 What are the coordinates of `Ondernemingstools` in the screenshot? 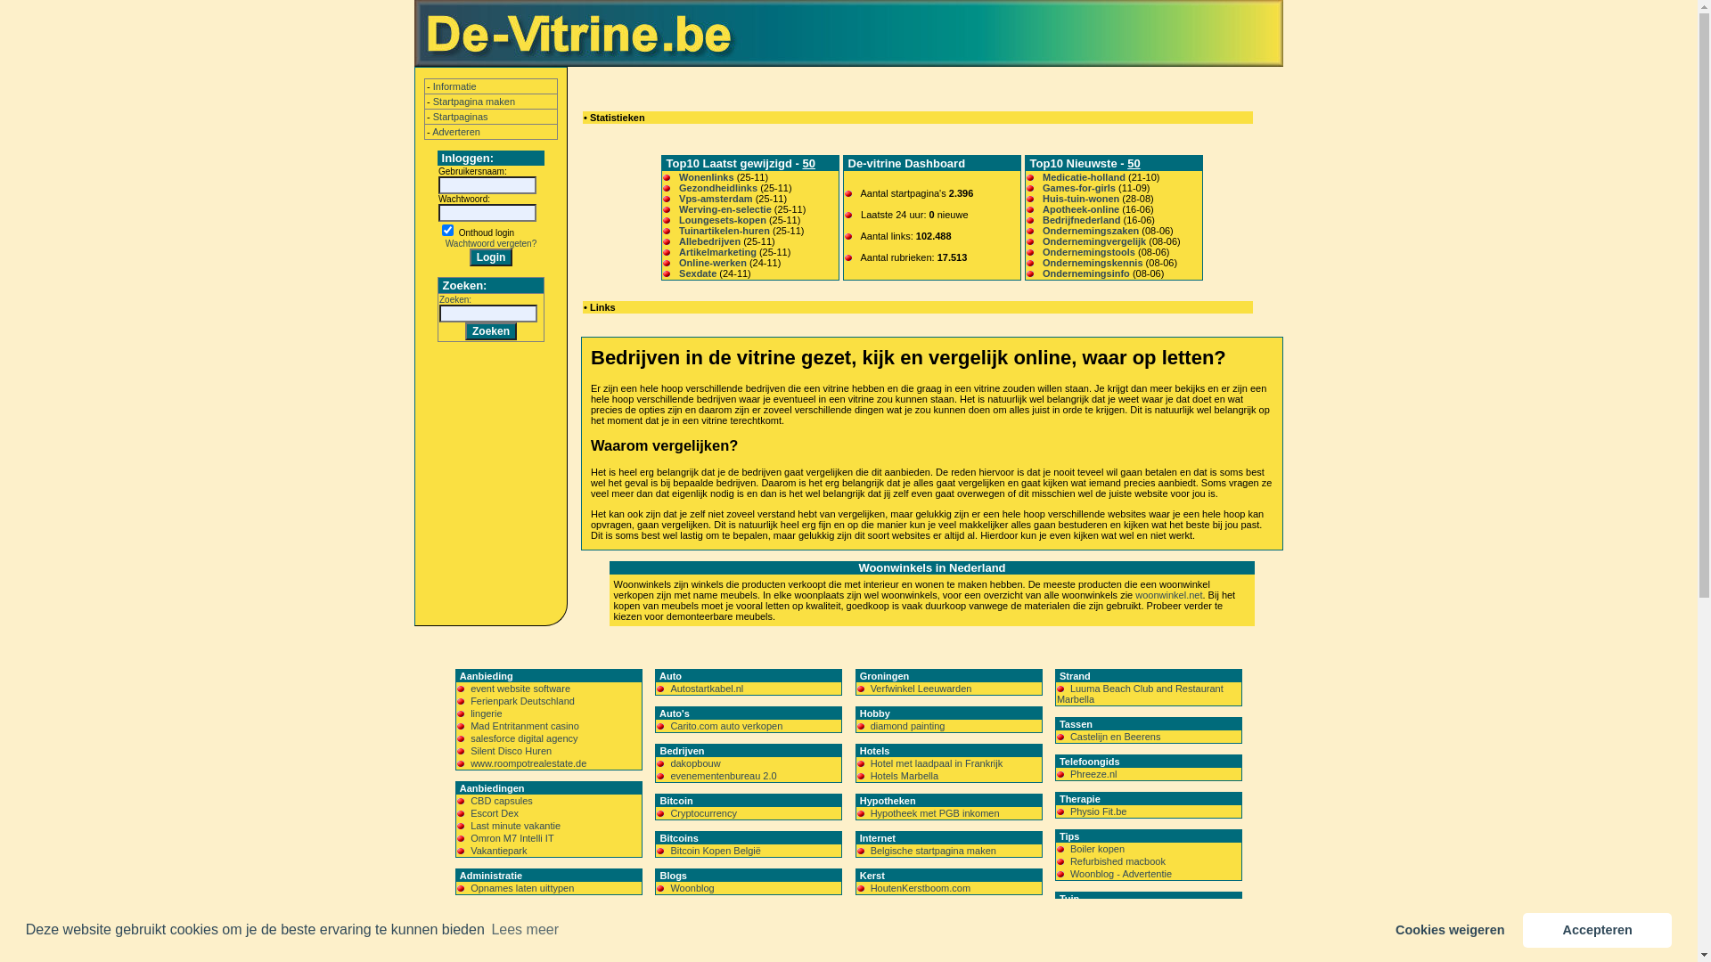 It's located at (1089, 252).